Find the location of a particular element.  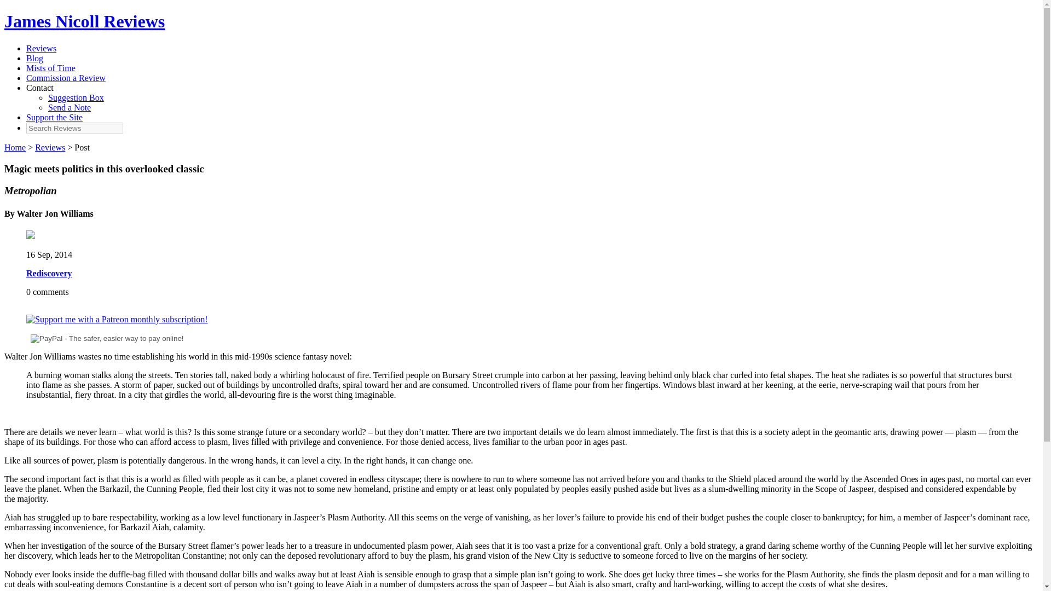

Suggestion Box is located at coordinates (76, 97).